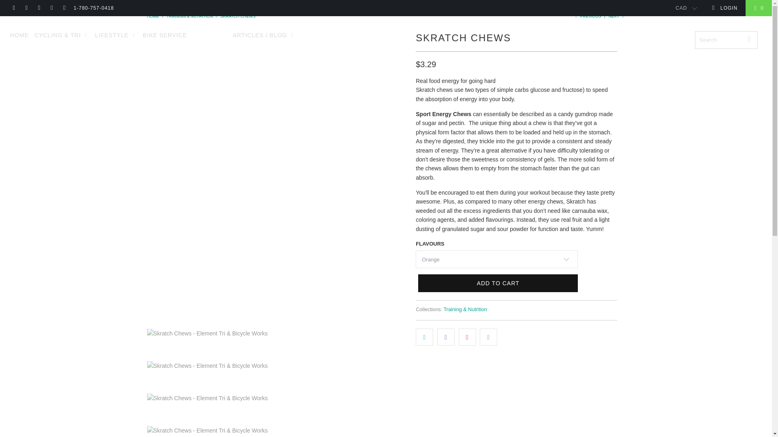 The height and width of the screenshot is (437, 778). Describe the element at coordinates (588, 16) in the screenshot. I see `Previous` at that location.